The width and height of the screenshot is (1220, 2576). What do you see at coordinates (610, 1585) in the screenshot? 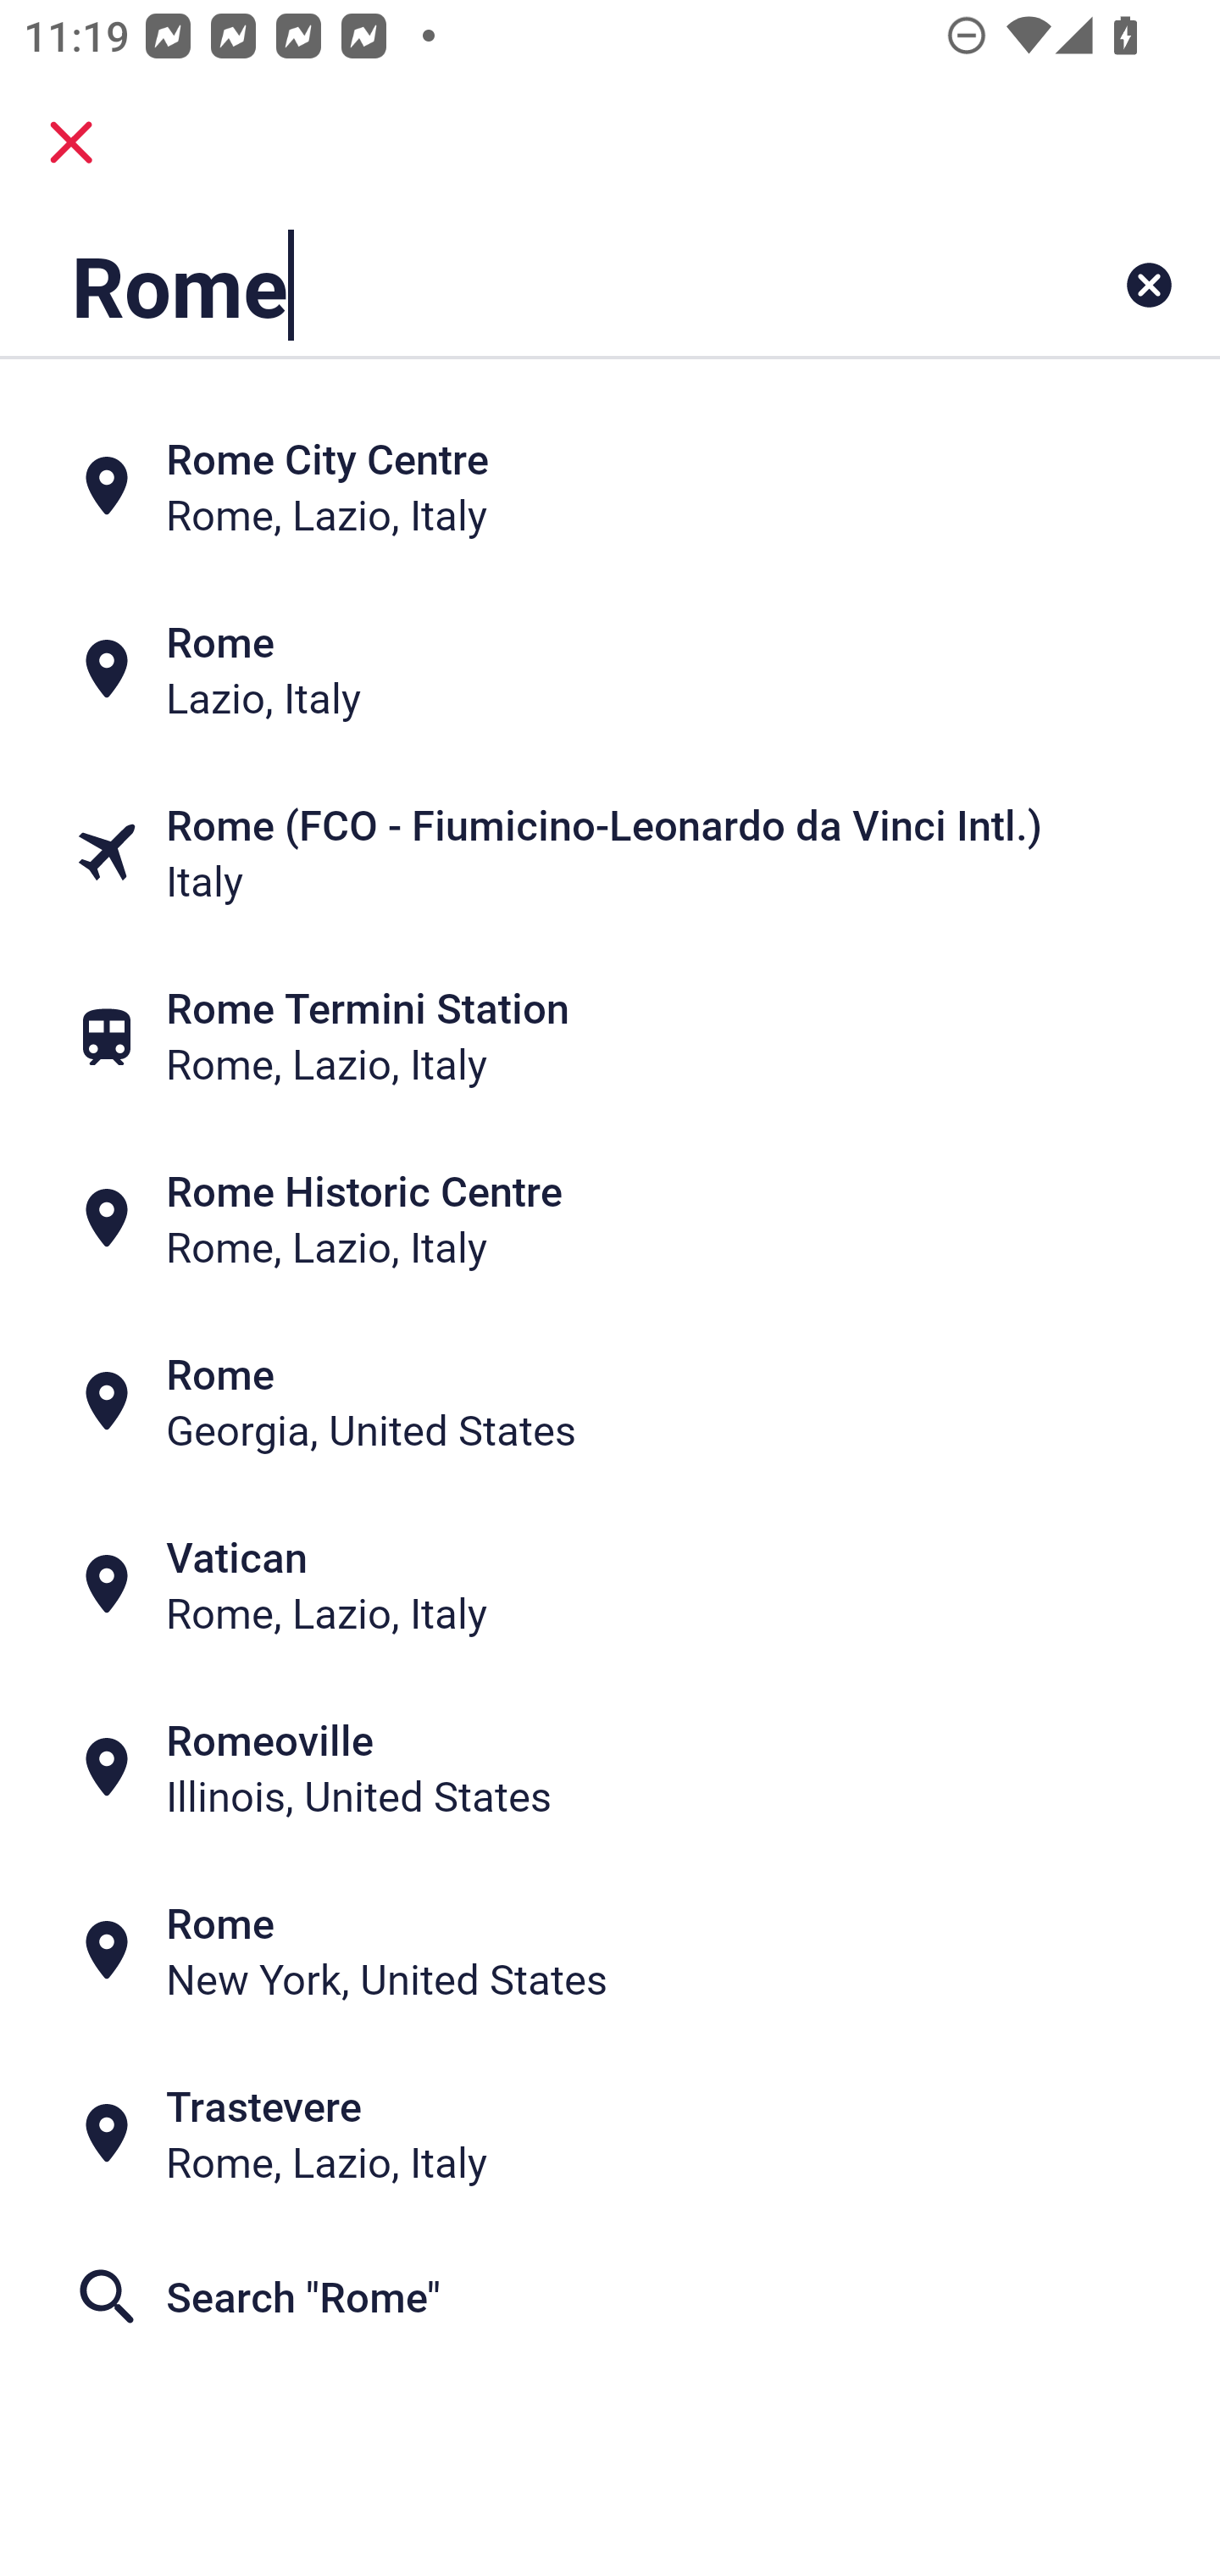
I see `Vatican Rome, Lazio, Italy` at bounding box center [610, 1585].